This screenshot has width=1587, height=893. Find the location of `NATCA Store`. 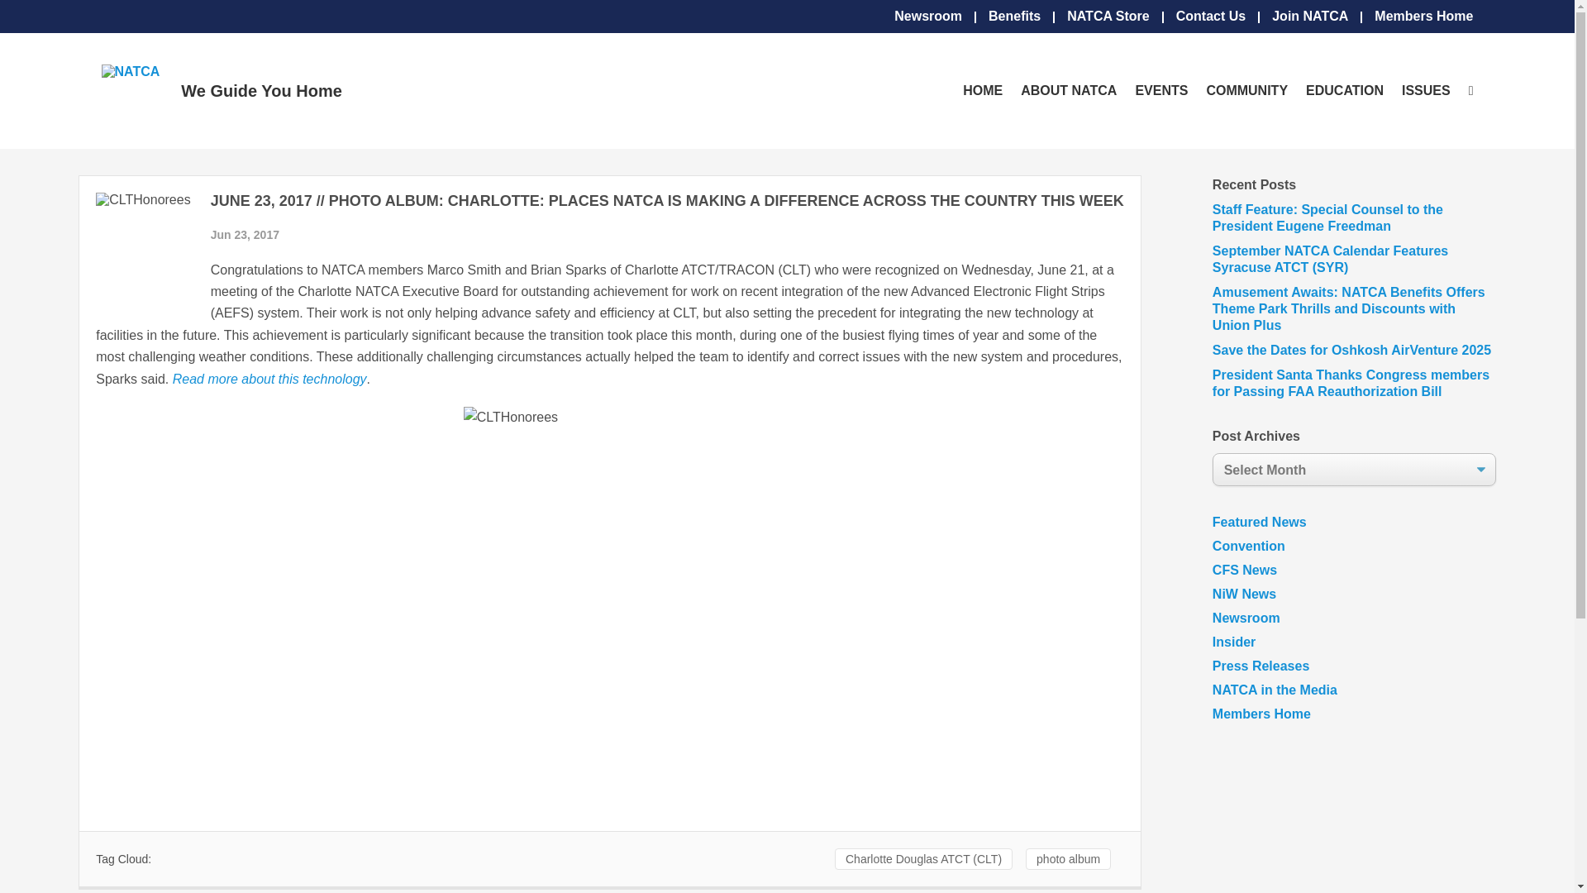

NATCA Store is located at coordinates (1108, 17).